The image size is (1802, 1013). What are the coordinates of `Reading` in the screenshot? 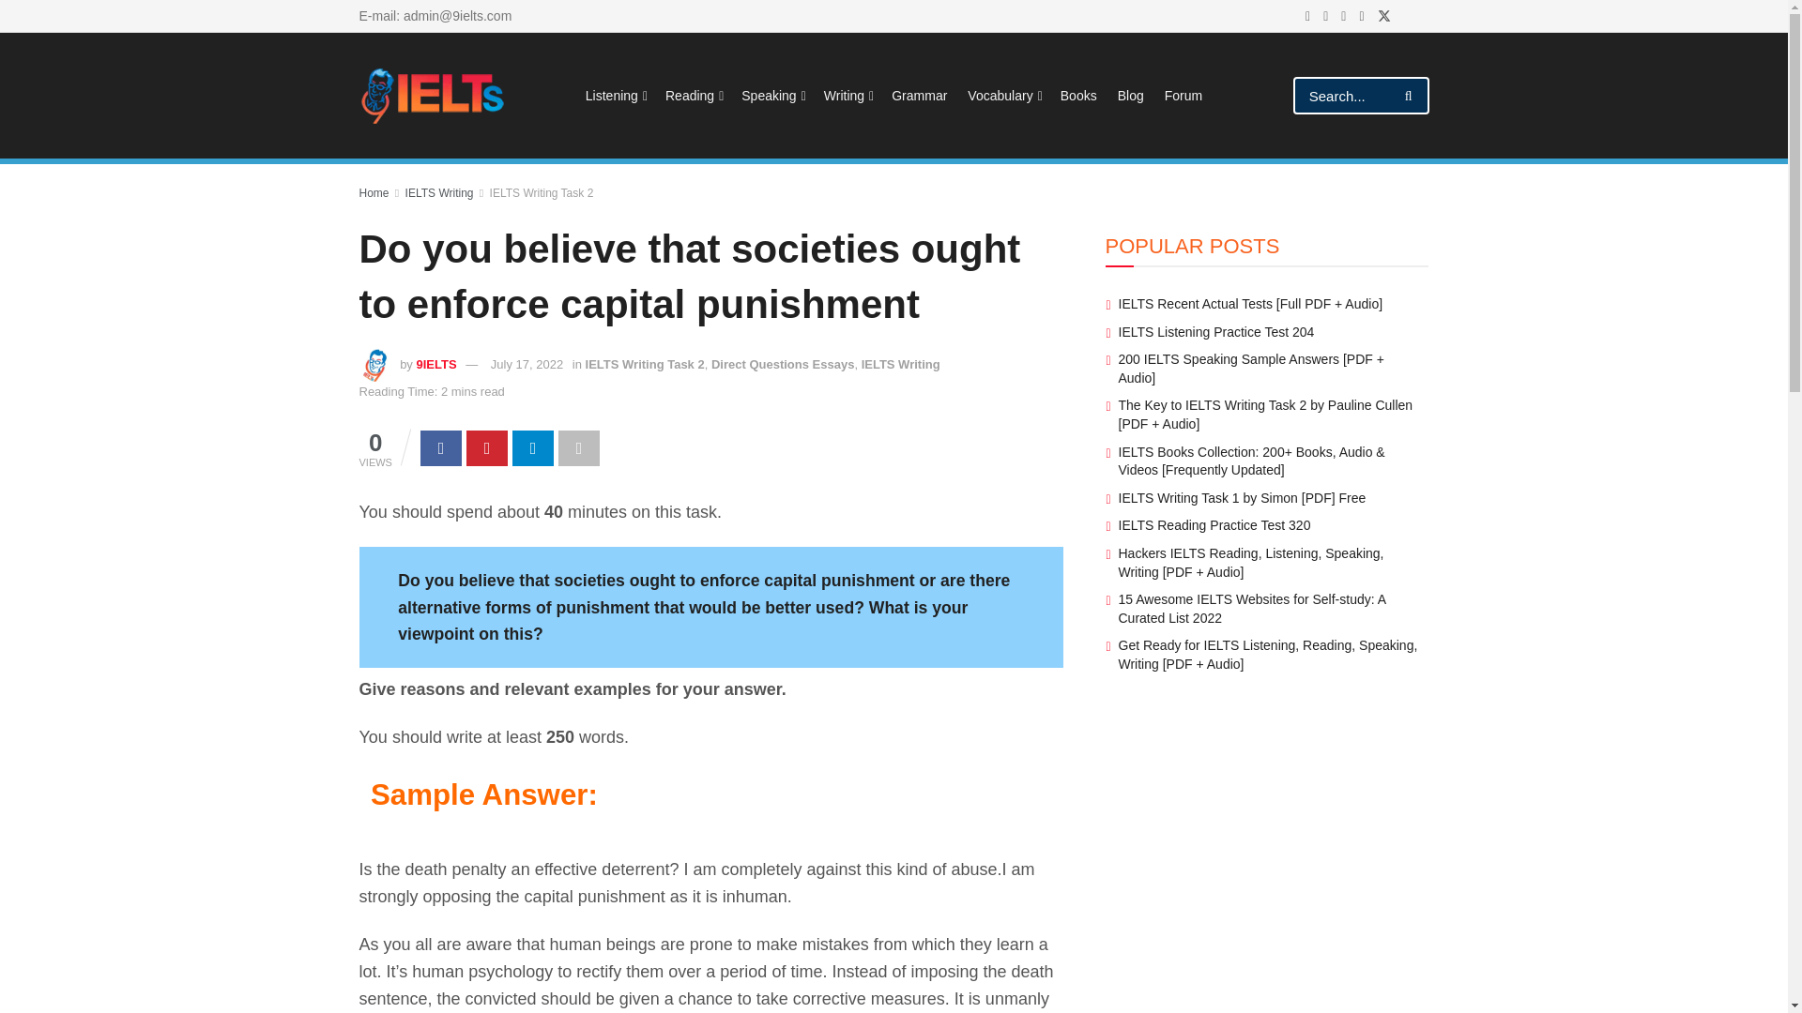 It's located at (693, 96).